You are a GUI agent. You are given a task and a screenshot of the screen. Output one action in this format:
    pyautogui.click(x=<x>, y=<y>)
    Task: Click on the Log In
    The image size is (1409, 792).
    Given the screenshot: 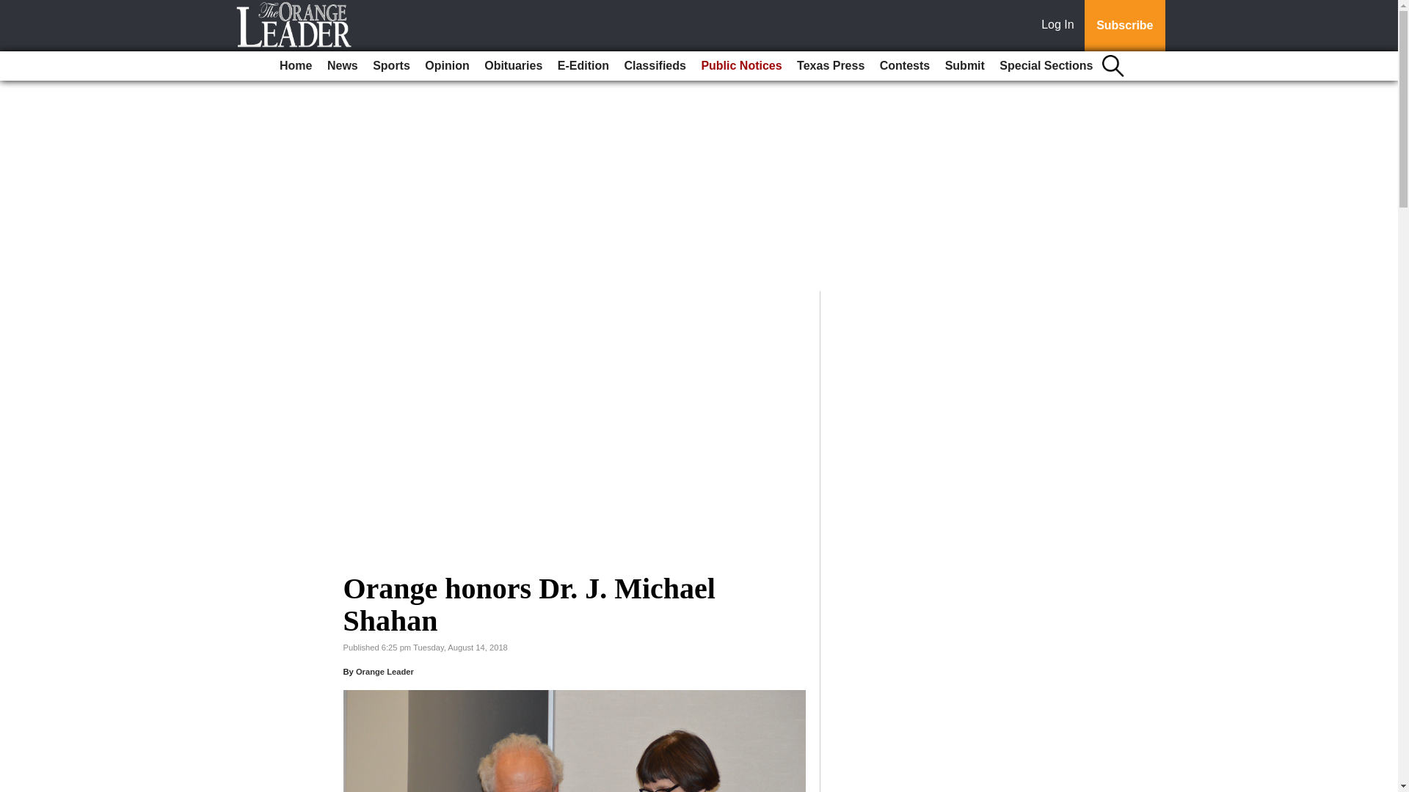 What is the action you would take?
    pyautogui.click(x=1060, y=26)
    